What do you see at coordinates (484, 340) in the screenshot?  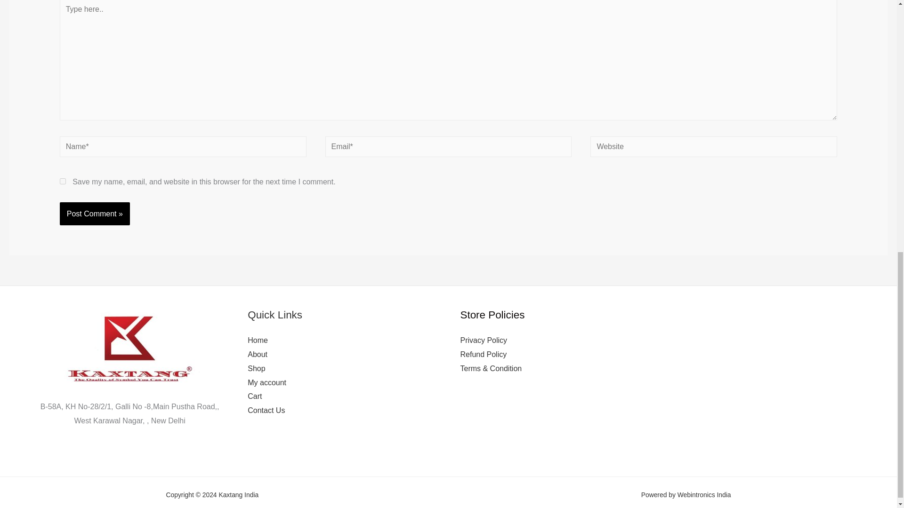 I see `Privacy Policy` at bounding box center [484, 340].